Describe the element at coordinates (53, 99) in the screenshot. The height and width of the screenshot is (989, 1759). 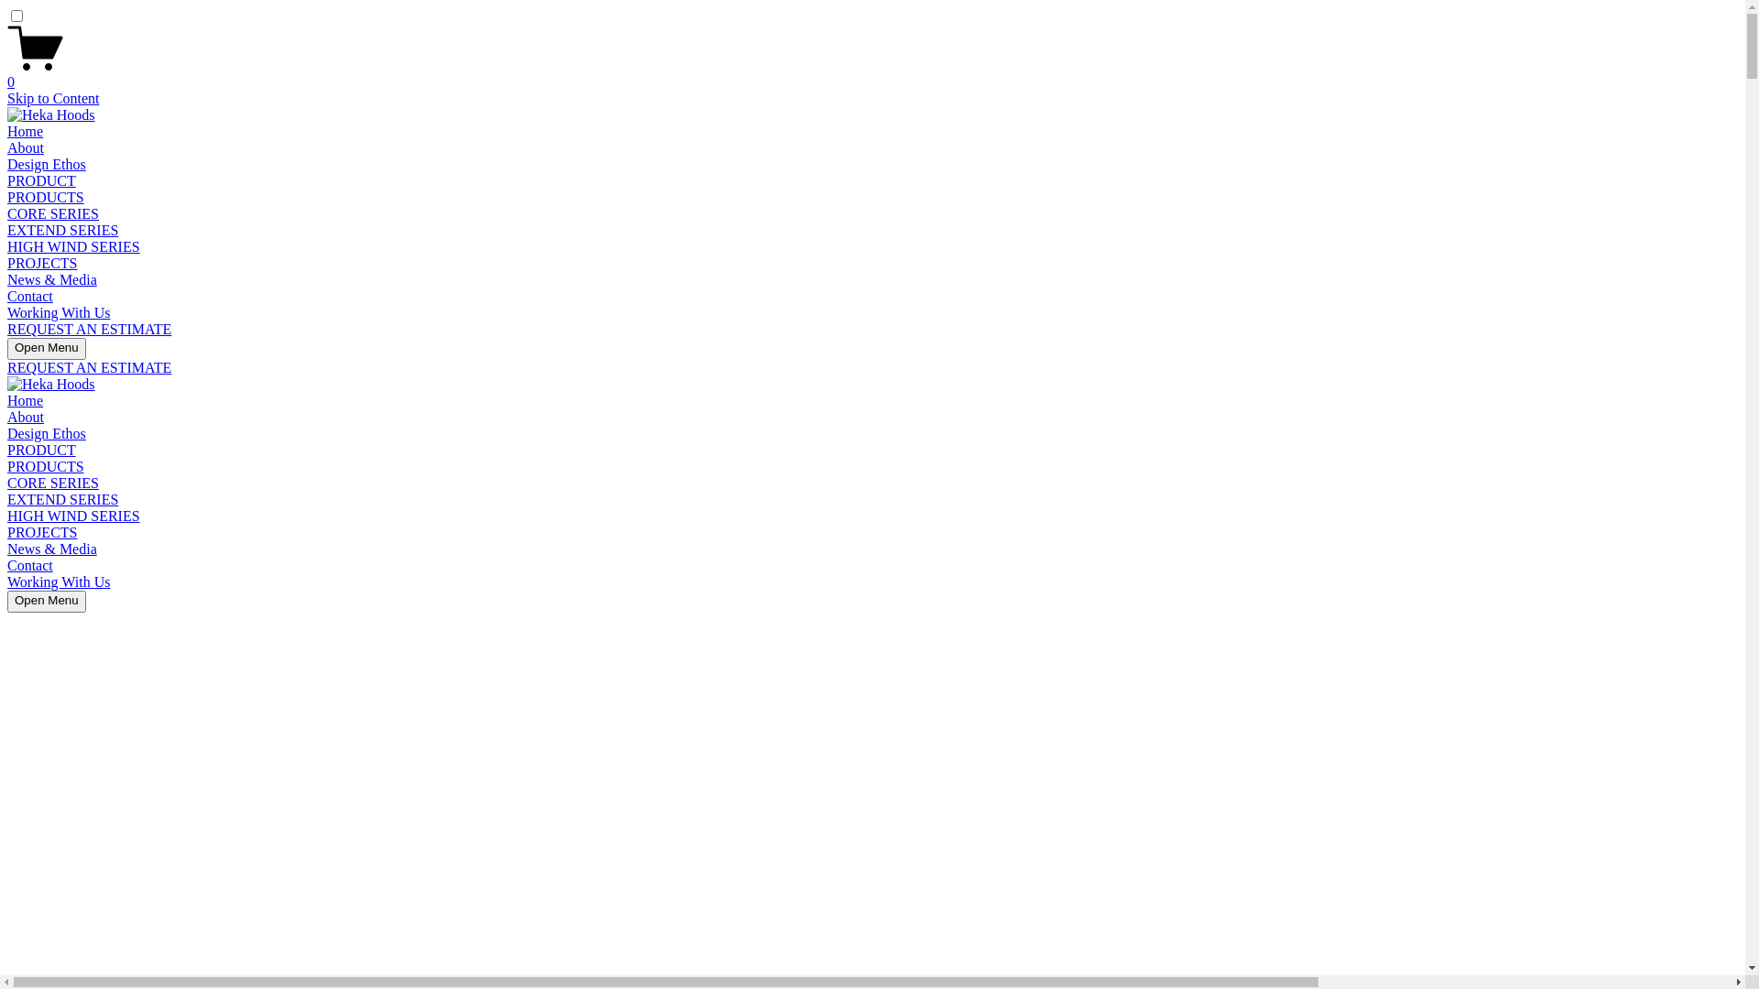
I see `Skip to Content` at that location.